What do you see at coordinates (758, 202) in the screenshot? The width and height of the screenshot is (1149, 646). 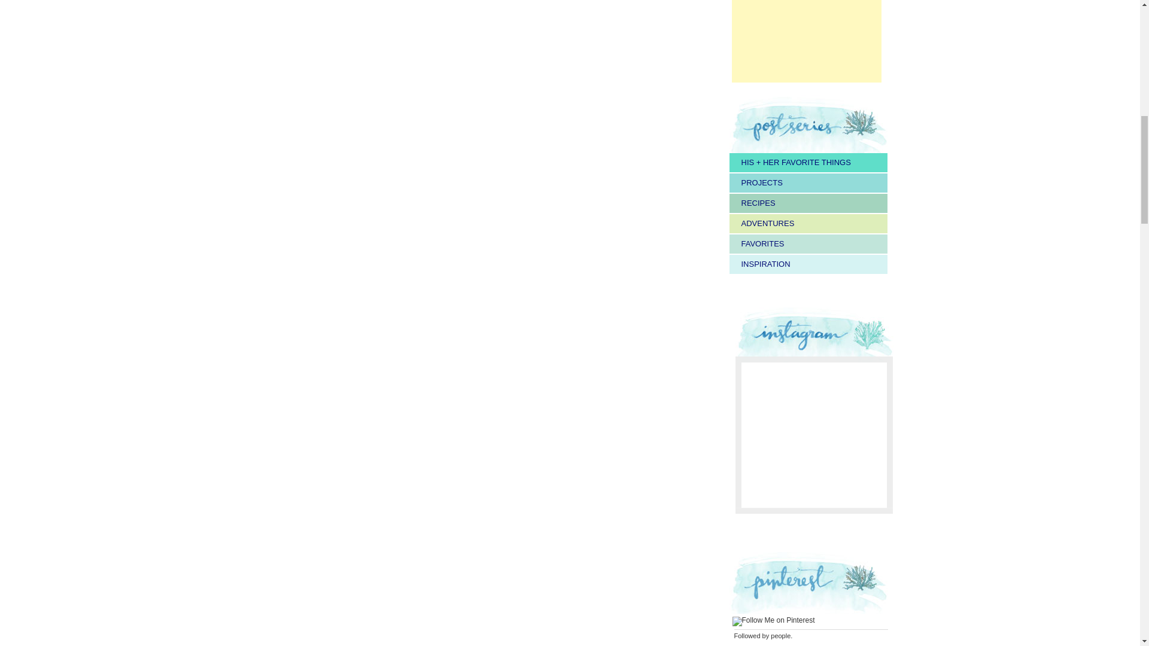 I see `RECIPES` at bounding box center [758, 202].